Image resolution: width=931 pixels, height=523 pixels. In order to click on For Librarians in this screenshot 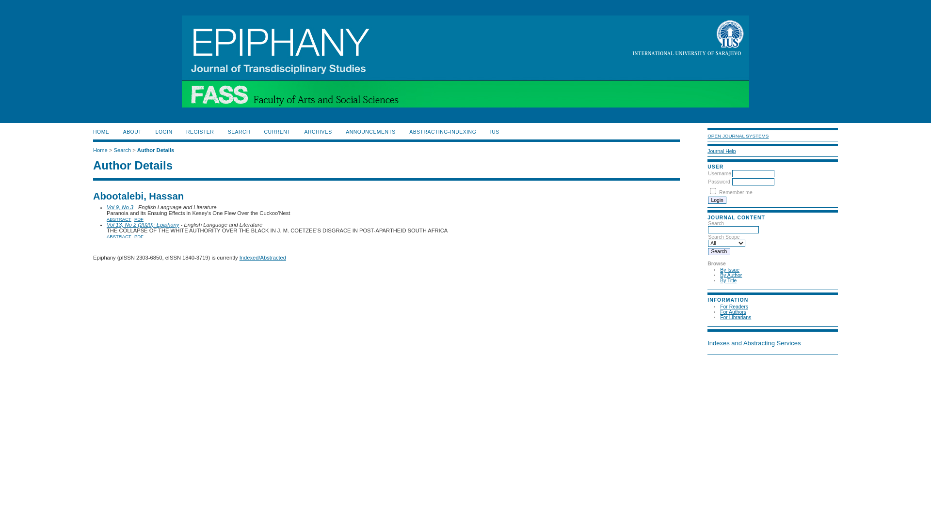, I will do `click(736, 318)`.